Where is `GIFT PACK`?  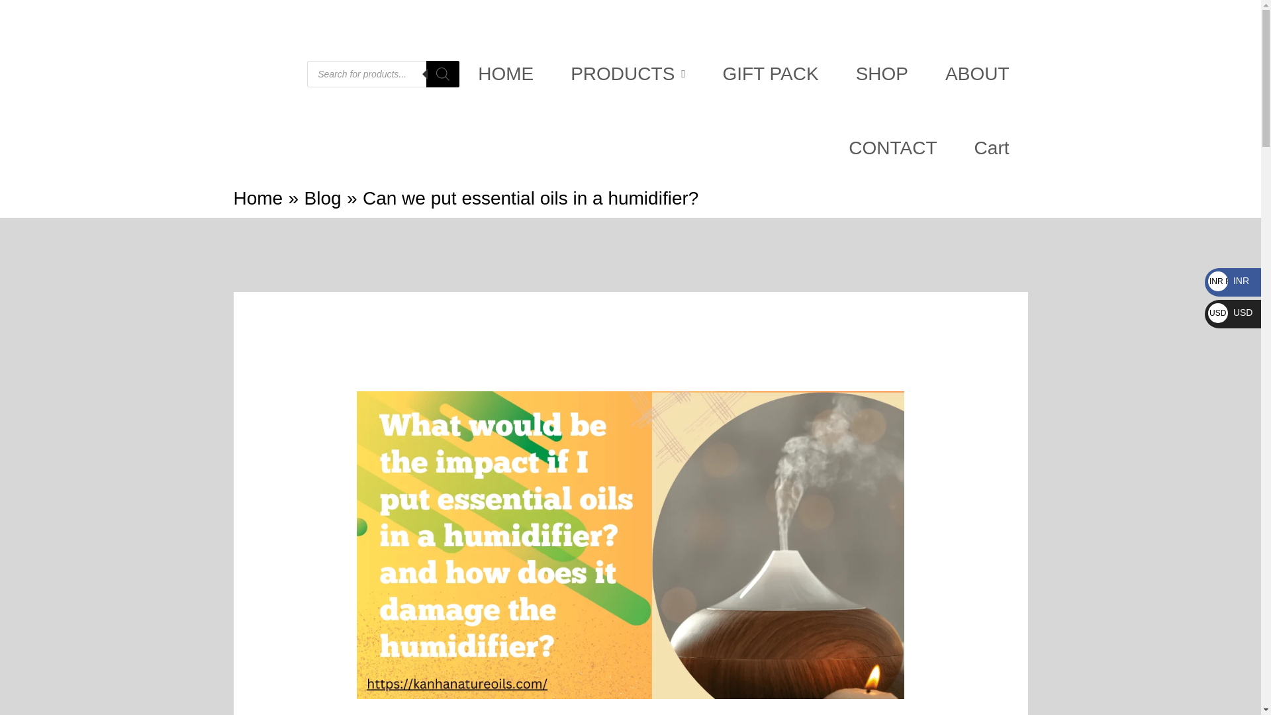
GIFT PACK is located at coordinates (770, 74).